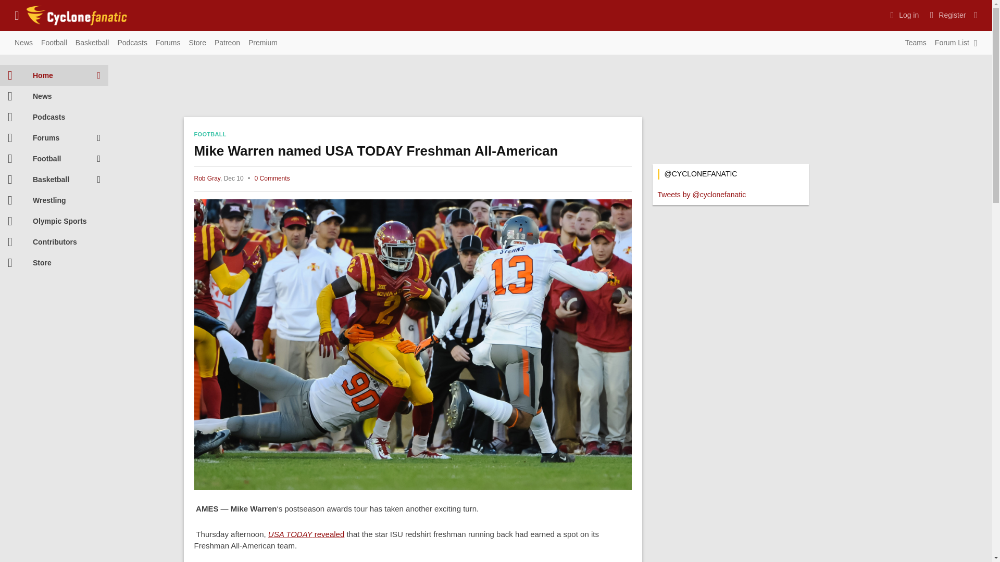 The height and width of the screenshot is (562, 1000). Describe the element at coordinates (413, 88) in the screenshot. I see `3rd party ad content` at that location.